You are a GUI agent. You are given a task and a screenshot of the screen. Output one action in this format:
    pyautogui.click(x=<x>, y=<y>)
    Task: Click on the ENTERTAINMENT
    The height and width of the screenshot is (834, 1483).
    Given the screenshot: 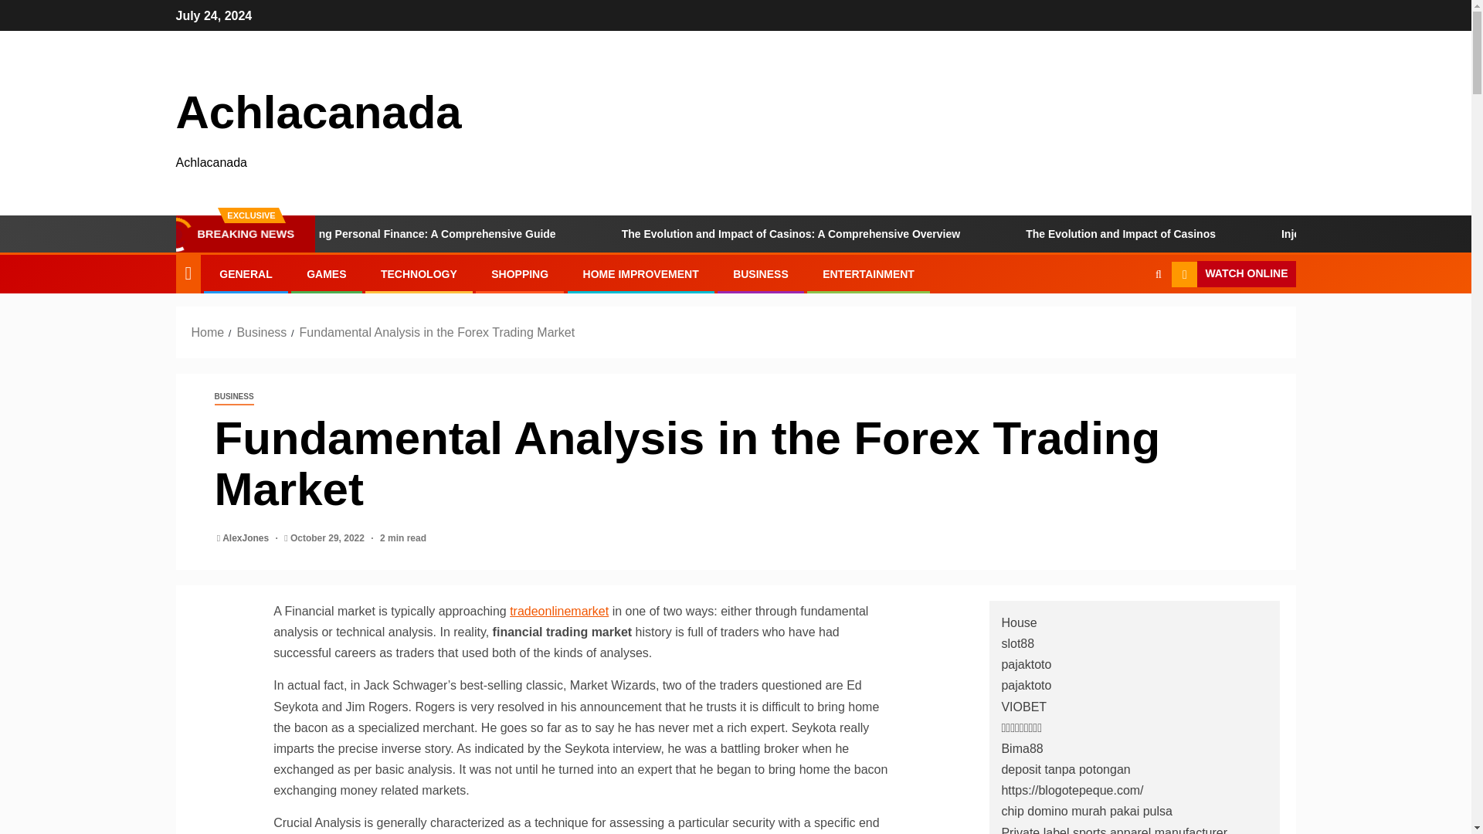 What is the action you would take?
    pyautogui.click(x=868, y=273)
    